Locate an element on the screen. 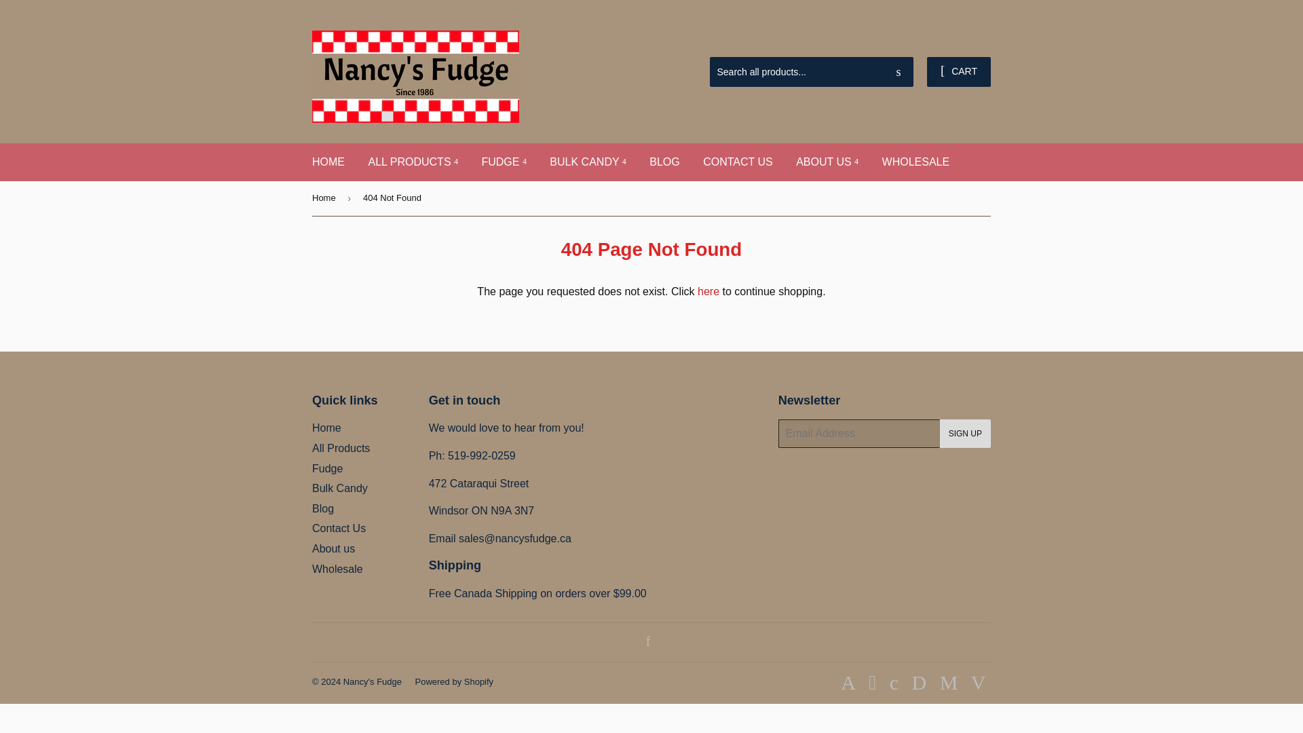  Search is located at coordinates (898, 73).